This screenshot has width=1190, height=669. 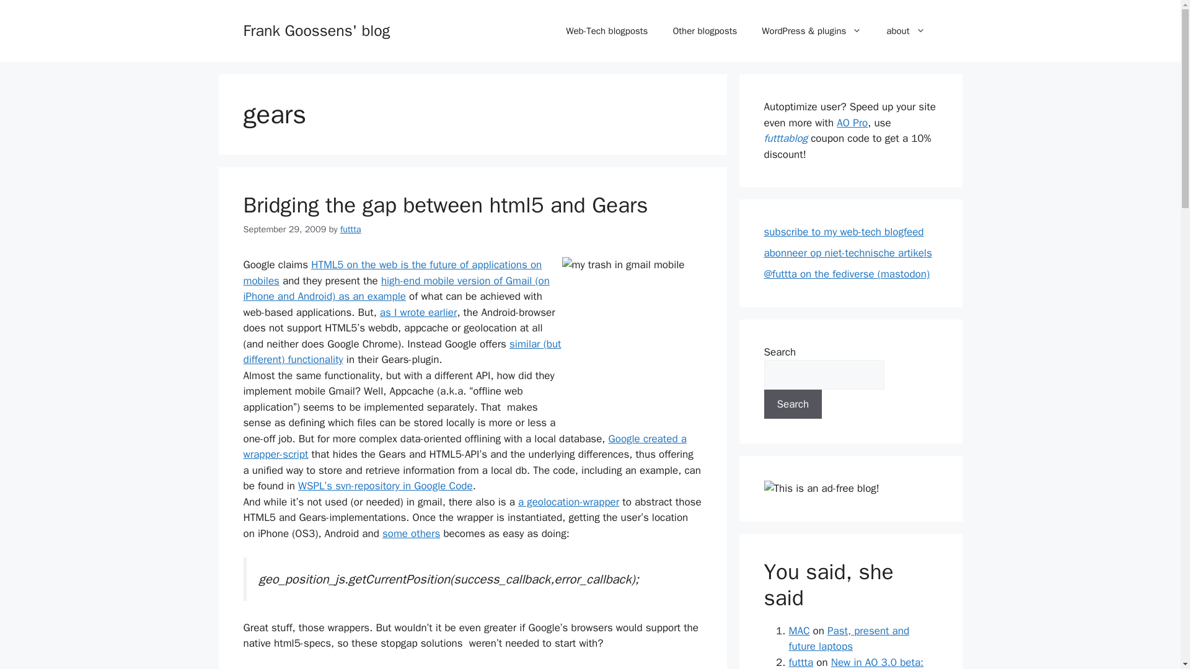 What do you see at coordinates (464, 447) in the screenshot?
I see `announcement on google blog of wspl` at bounding box center [464, 447].